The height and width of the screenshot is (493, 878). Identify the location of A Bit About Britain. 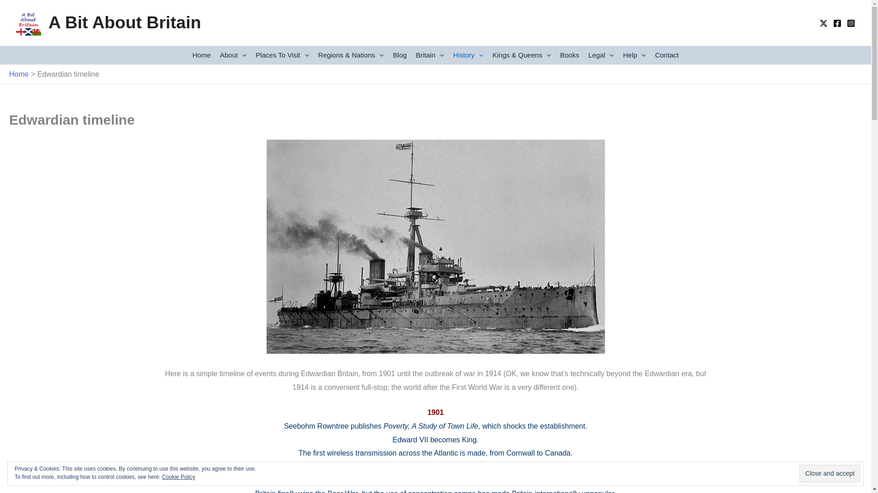
(124, 22).